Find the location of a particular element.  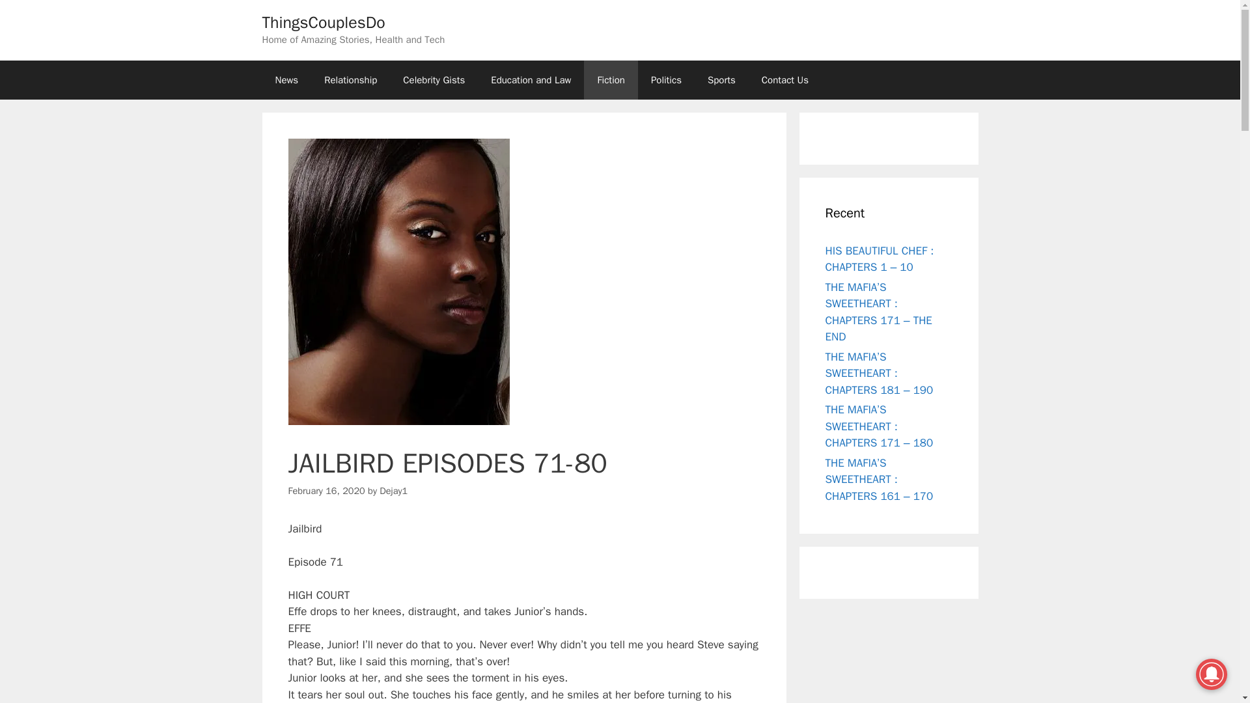

Sports is located at coordinates (721, 79).